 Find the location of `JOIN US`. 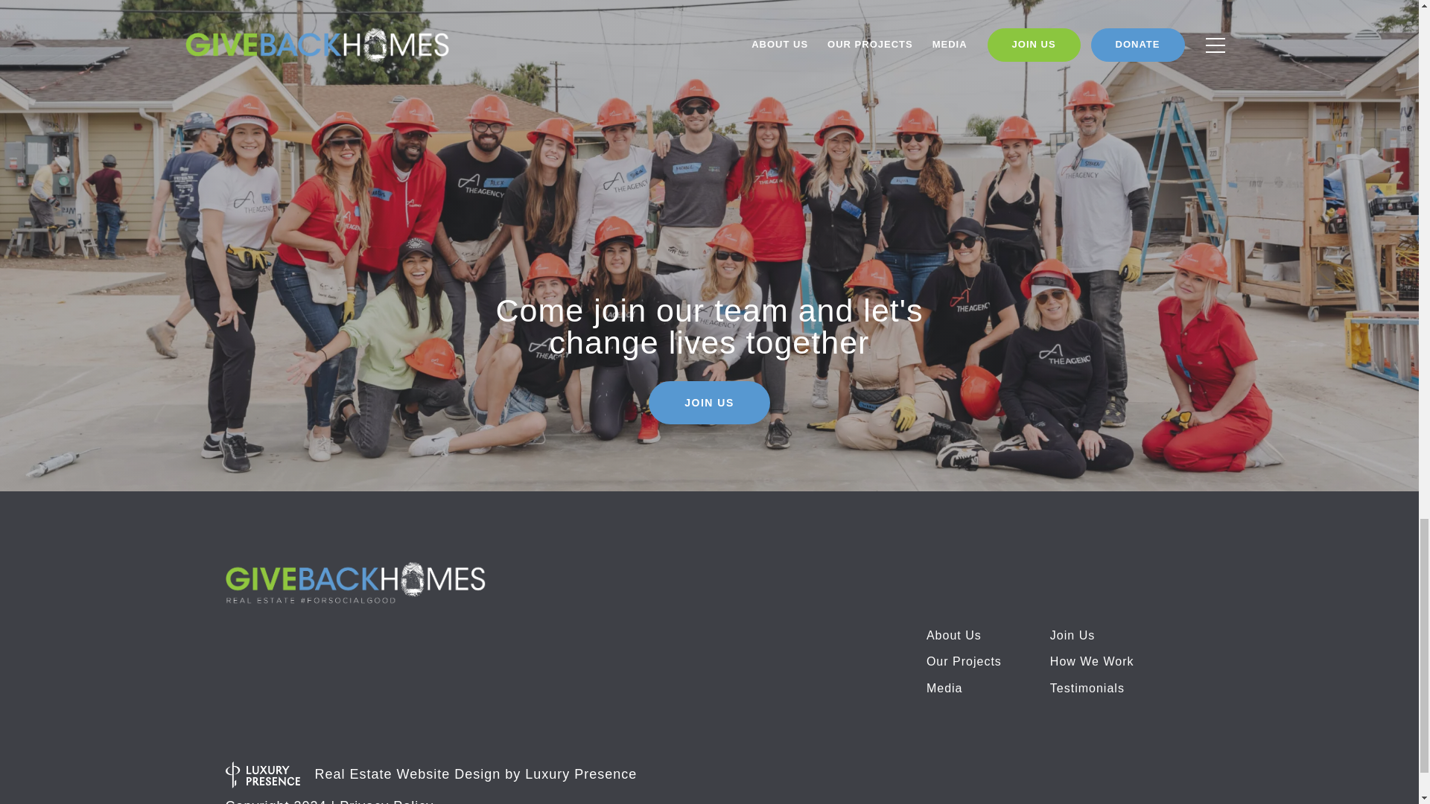

JOIN US is located at coordinates (709, 402).